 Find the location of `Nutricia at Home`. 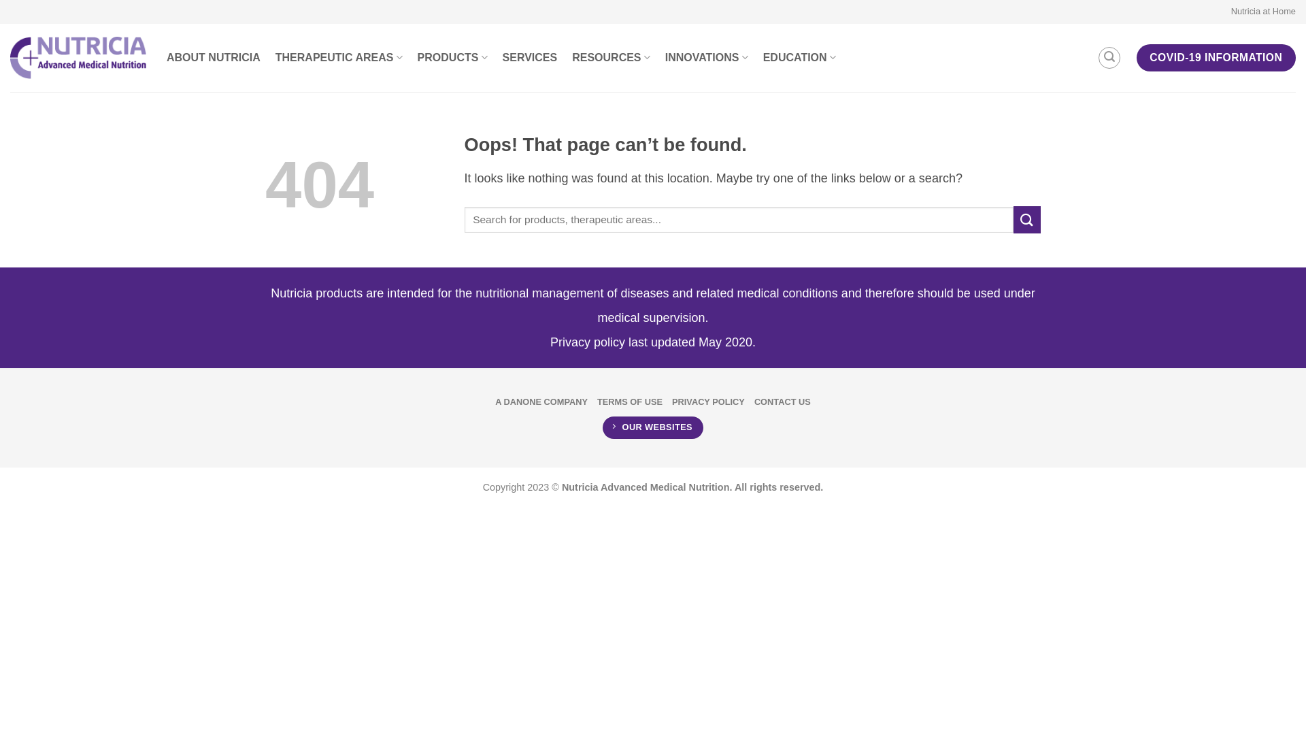

Nutricia at Home is located at coordinates (1264, 12).